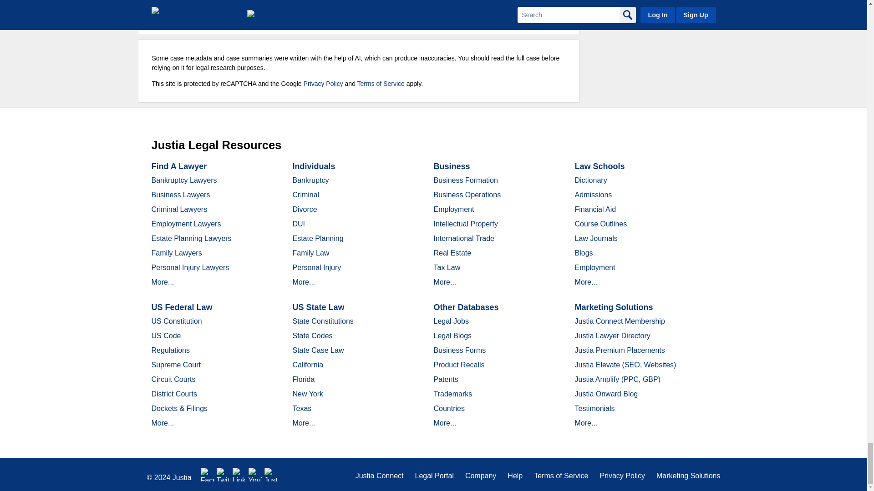  Describe the element at coordinates (323, 84) in the screenshot. I see `Privacy Policy` at that location.